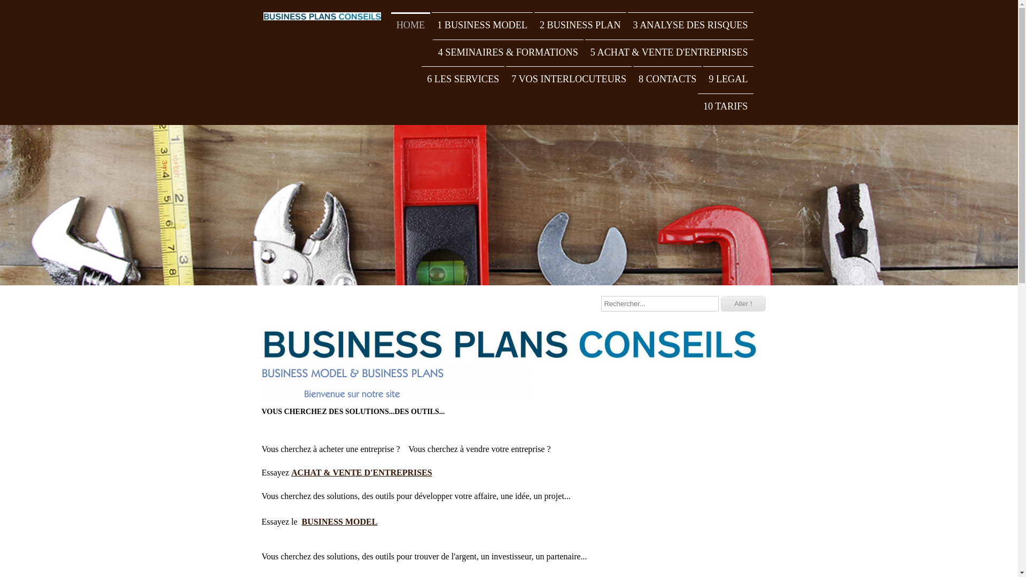 The image size is (1026, 577). What do you see at coordinates (667, 79) in the screenshot?
I see `8 CONTACTS` at bounding box center [667, 79].